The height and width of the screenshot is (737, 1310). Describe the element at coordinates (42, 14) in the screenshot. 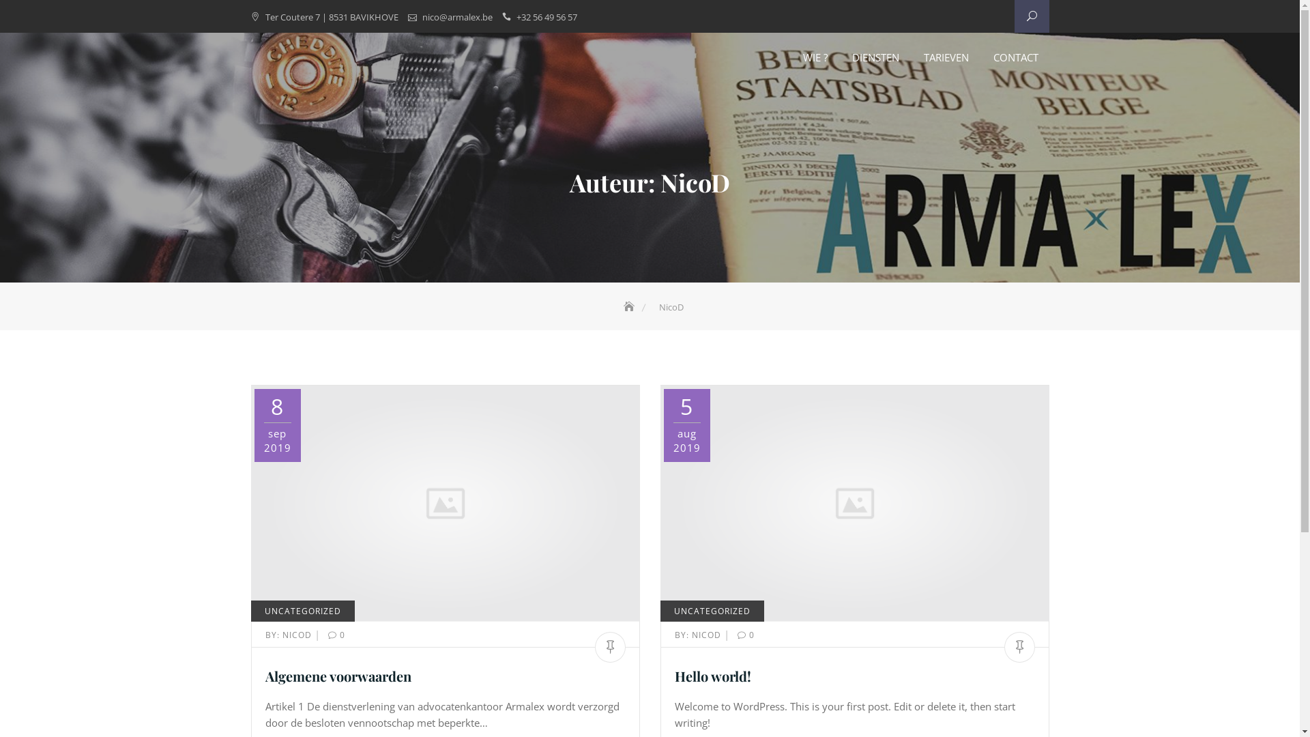

I see `Zoeken` at that location.